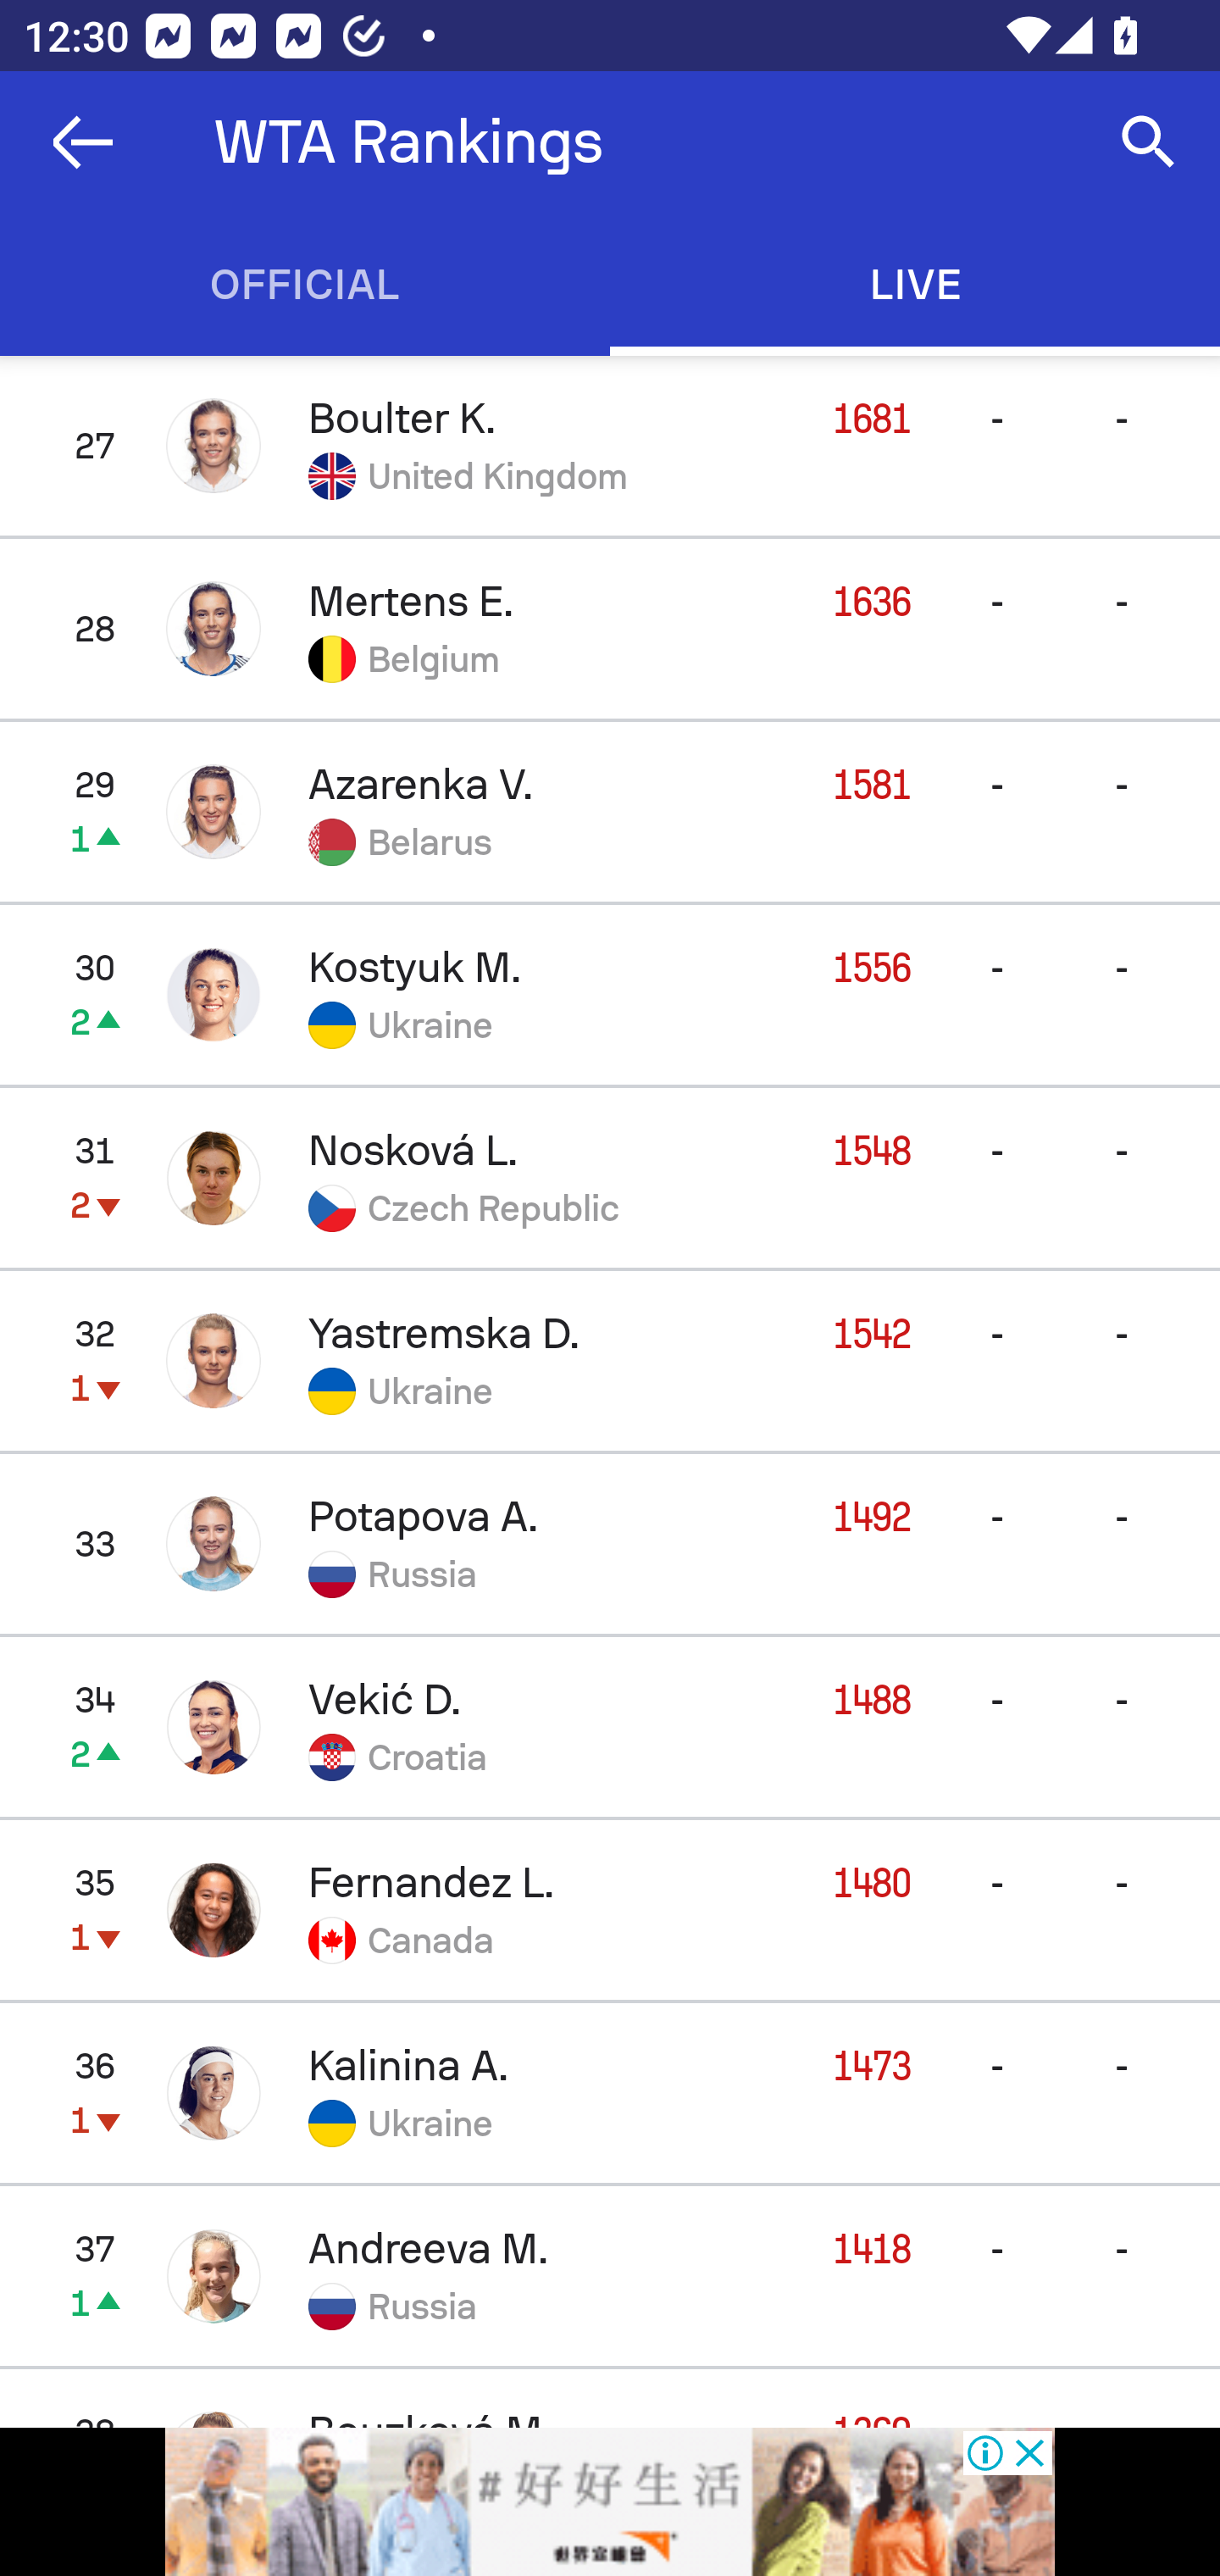 The image size is (1220, 2576). Describe the element at coordinates (610, 1359) in the screenshot. I see `32 1 Yastremska D. 1542 - - Ukraine` at that location.